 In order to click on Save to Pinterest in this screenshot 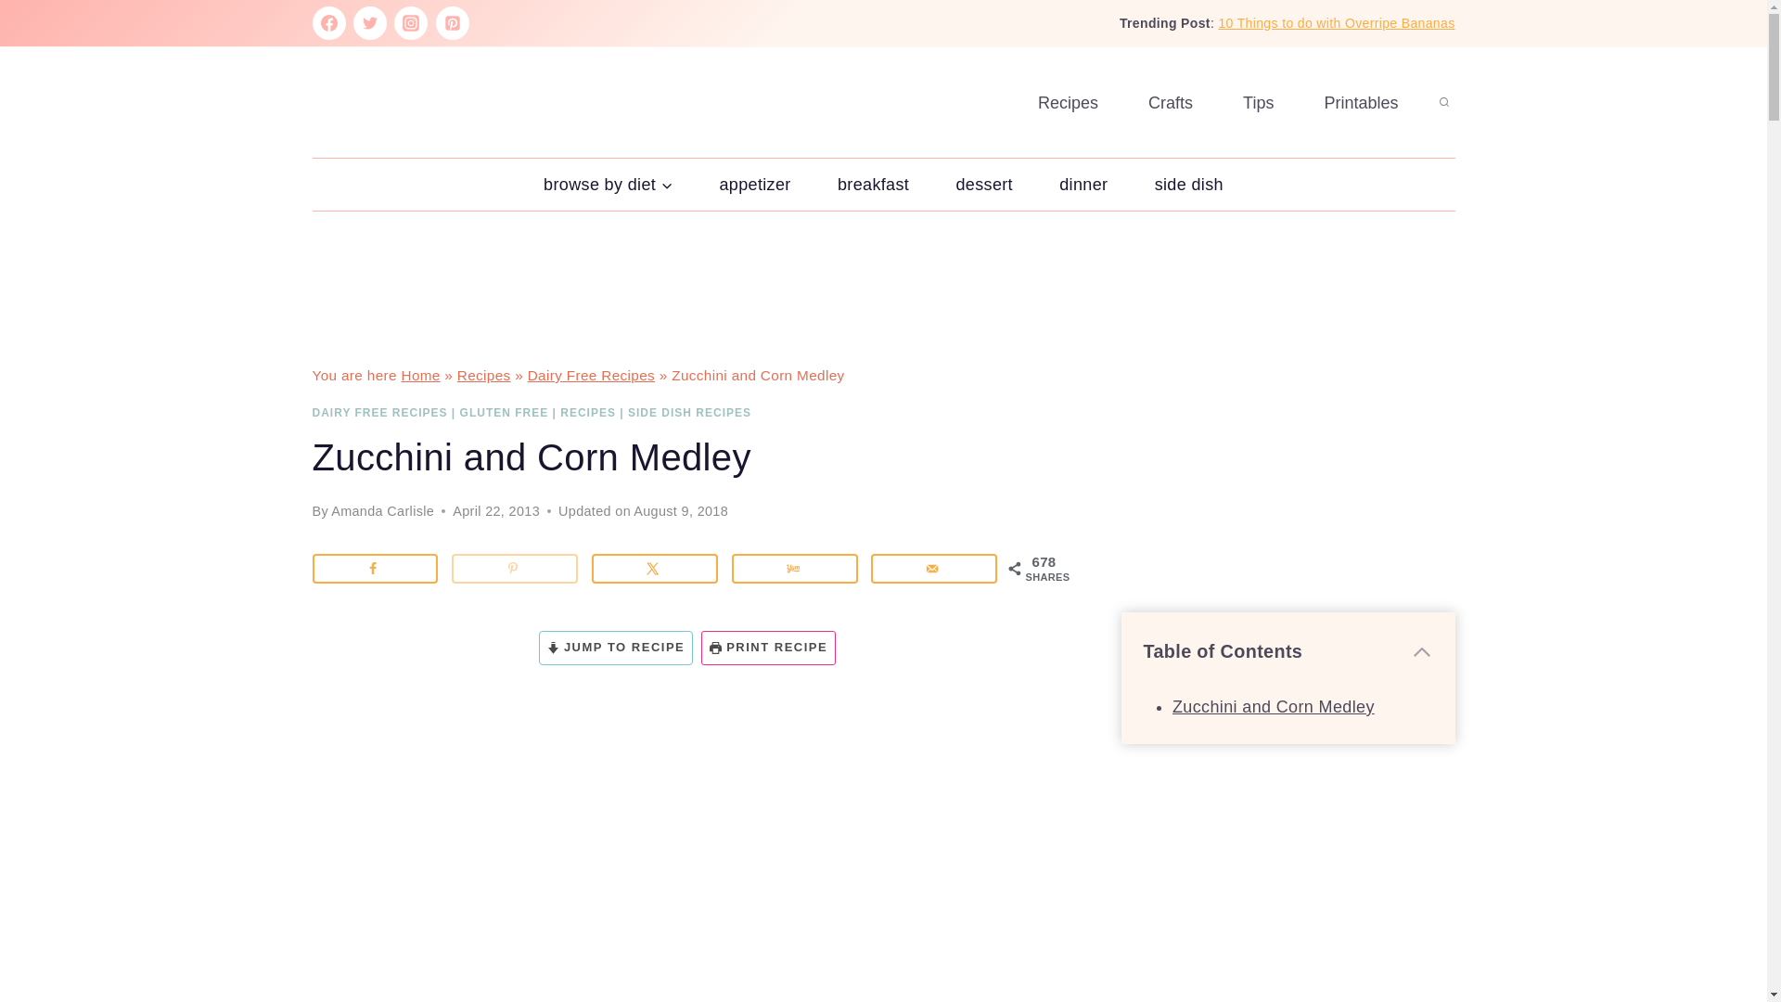, I will do `click(514, 568)`.